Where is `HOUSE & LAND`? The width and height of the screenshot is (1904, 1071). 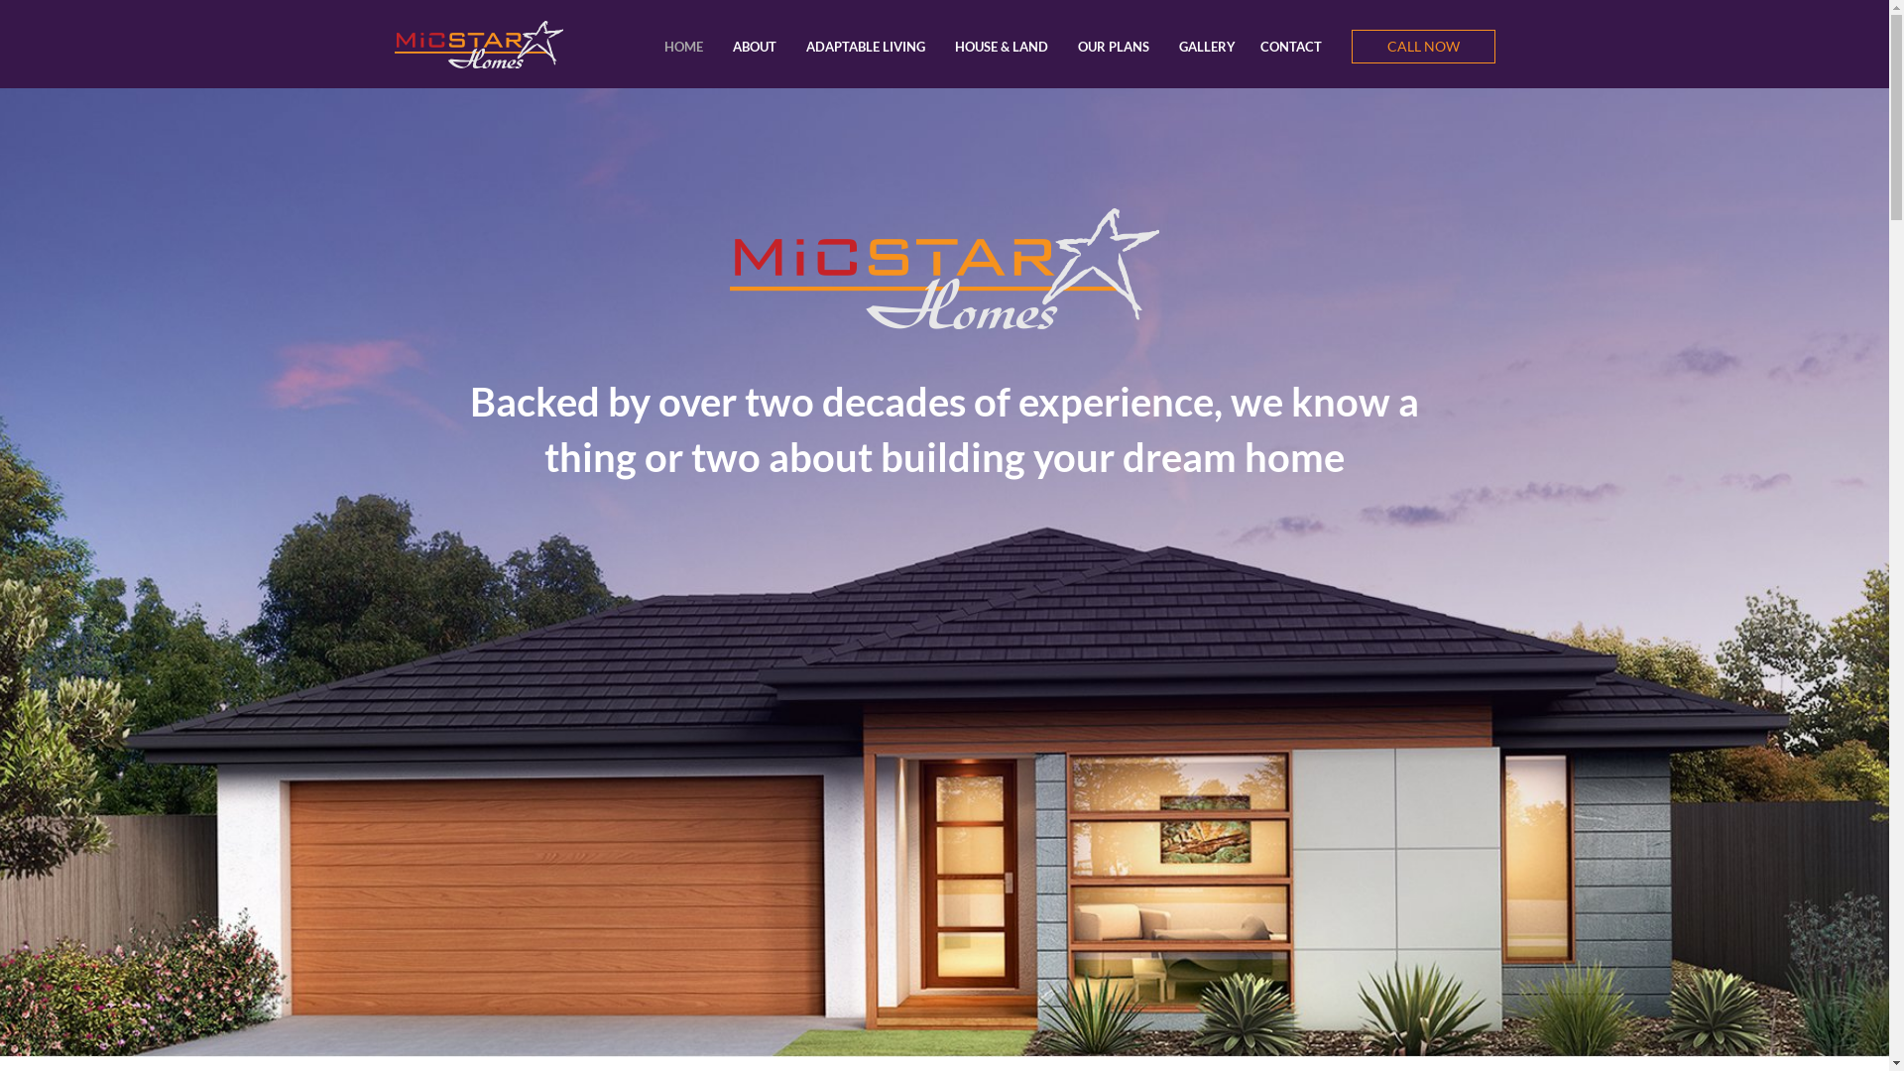 HOUSE & LAND is located at coordinates (1001, 47).